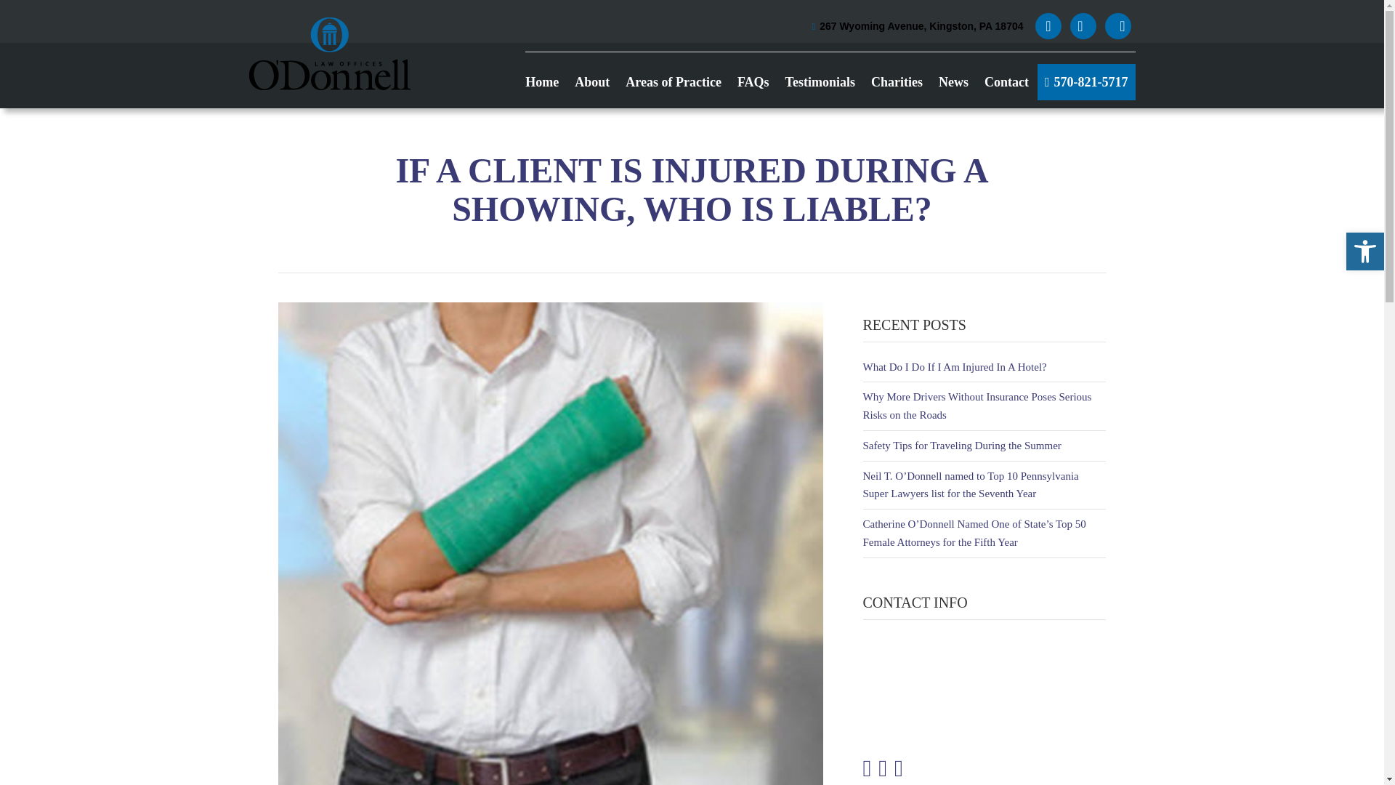 The image size is (1395, 785). Describe the element at coordinates (1007, 81) in the screenshot. I see `Contact` at that location.